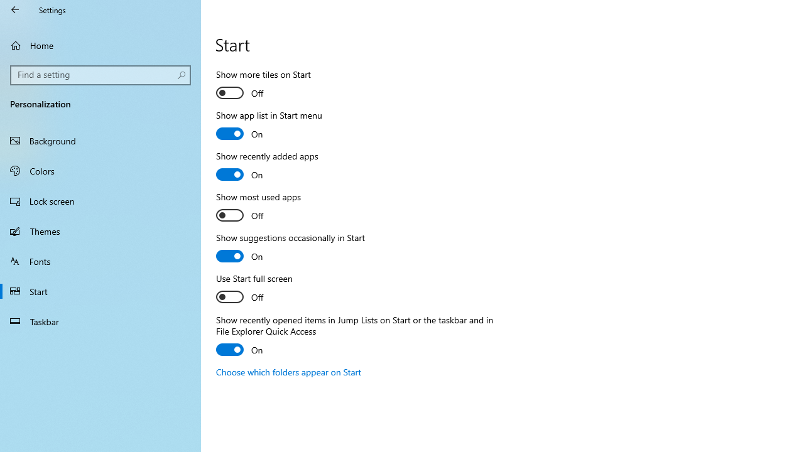 The width and height of the screenshot is (804, 452). Describe the element at coordinates (100, 170) in the screenshot. I see `Colors` at that location.